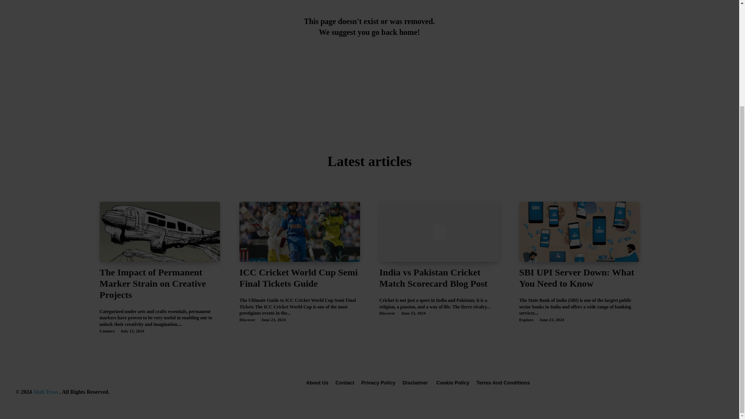 This screenshot has width=745, height=419. Describe the element at coordinates (300, 232) in the screenshot. I see `ICC Cricket World Cup Semi Final Tickets Guide` at that location.